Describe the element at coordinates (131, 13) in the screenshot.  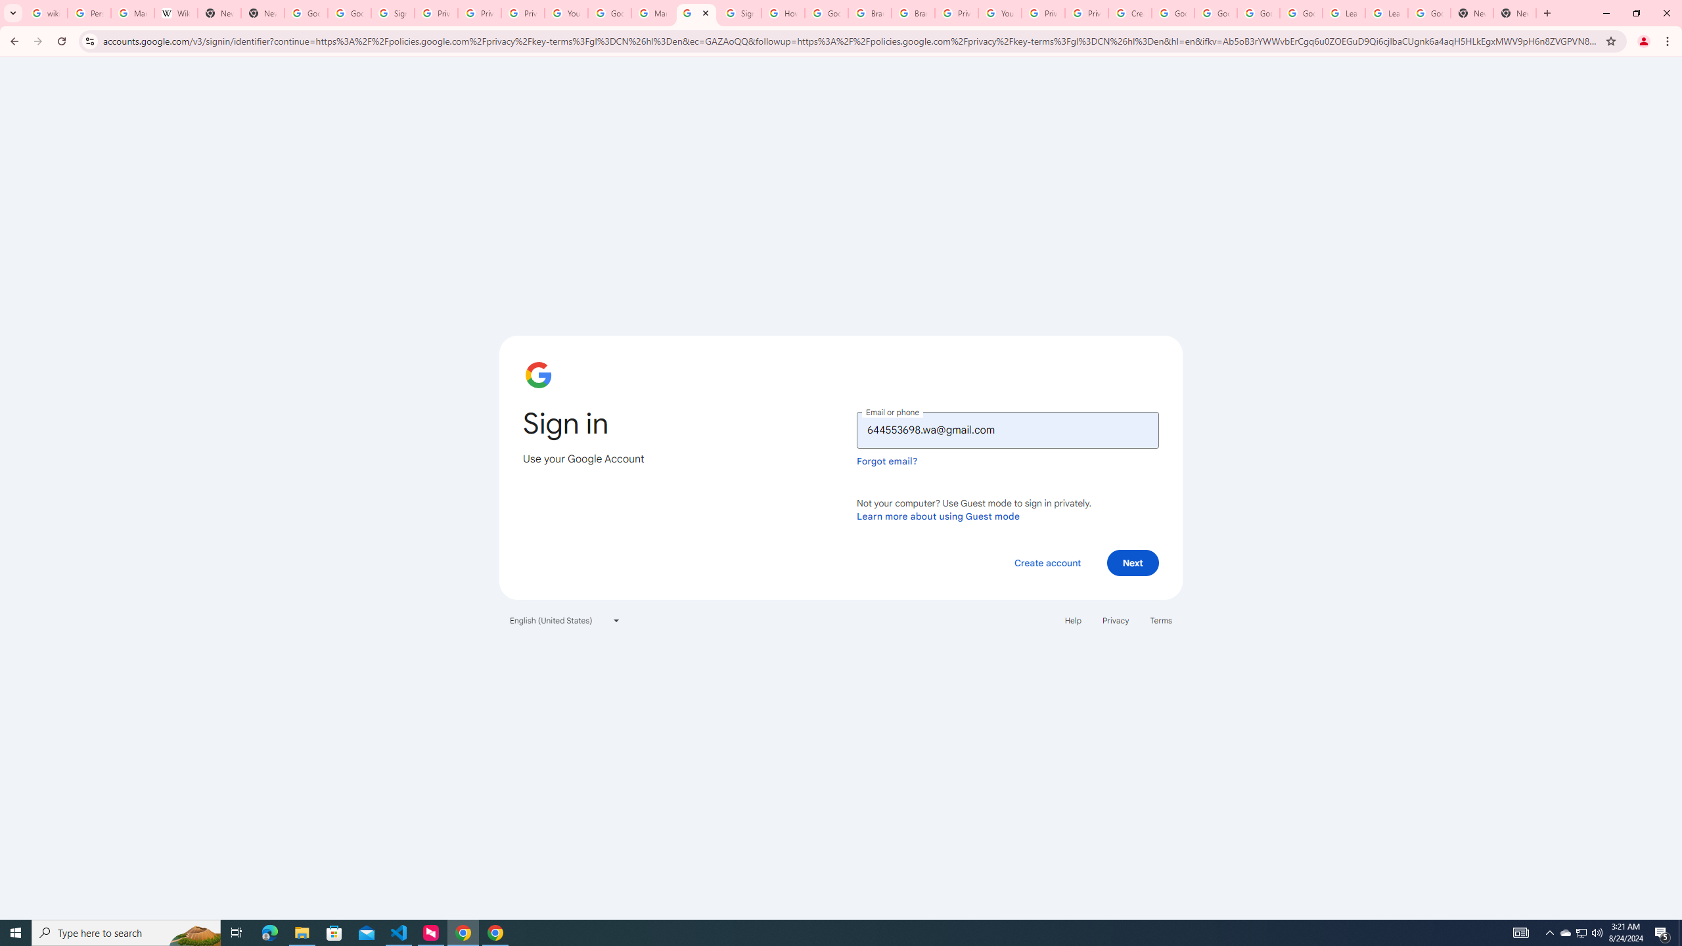
I see `Manage your Location History - Google Search Help` at that location.